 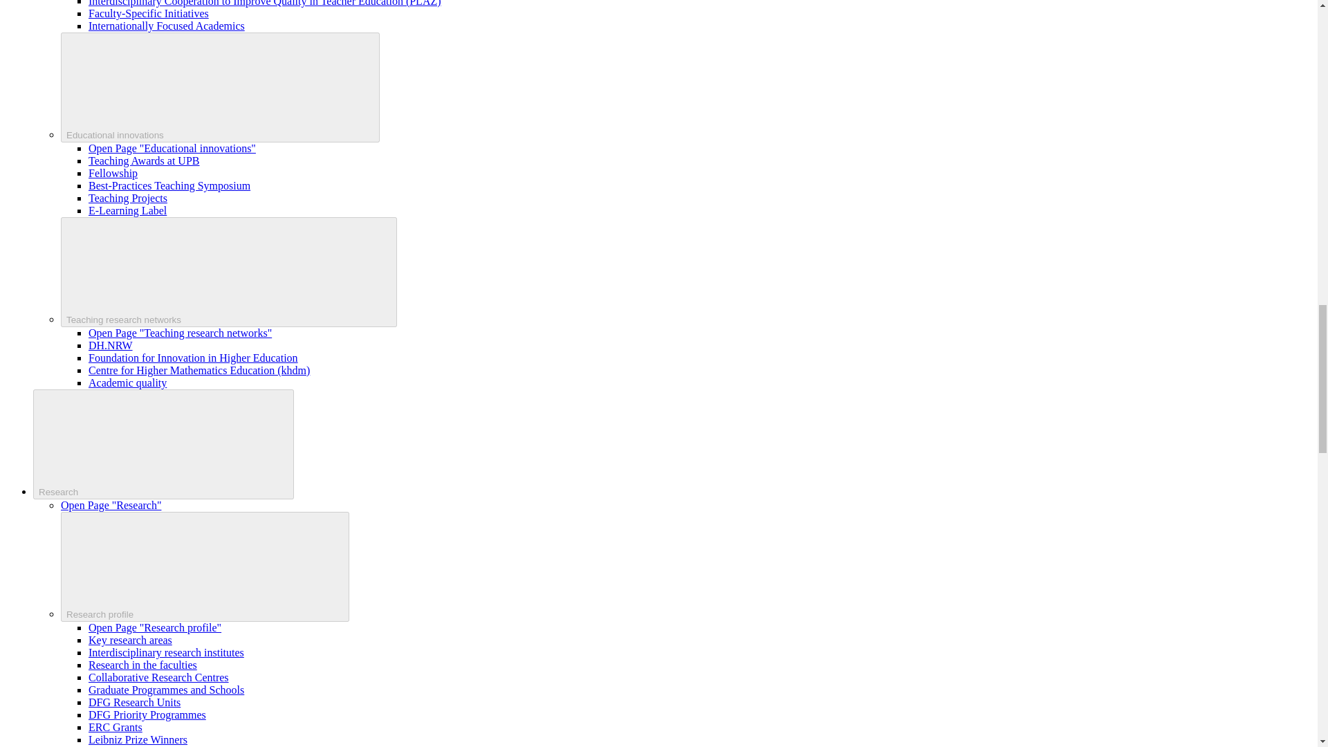 I want to click on toggle submenu, so click(x=163, y=444).